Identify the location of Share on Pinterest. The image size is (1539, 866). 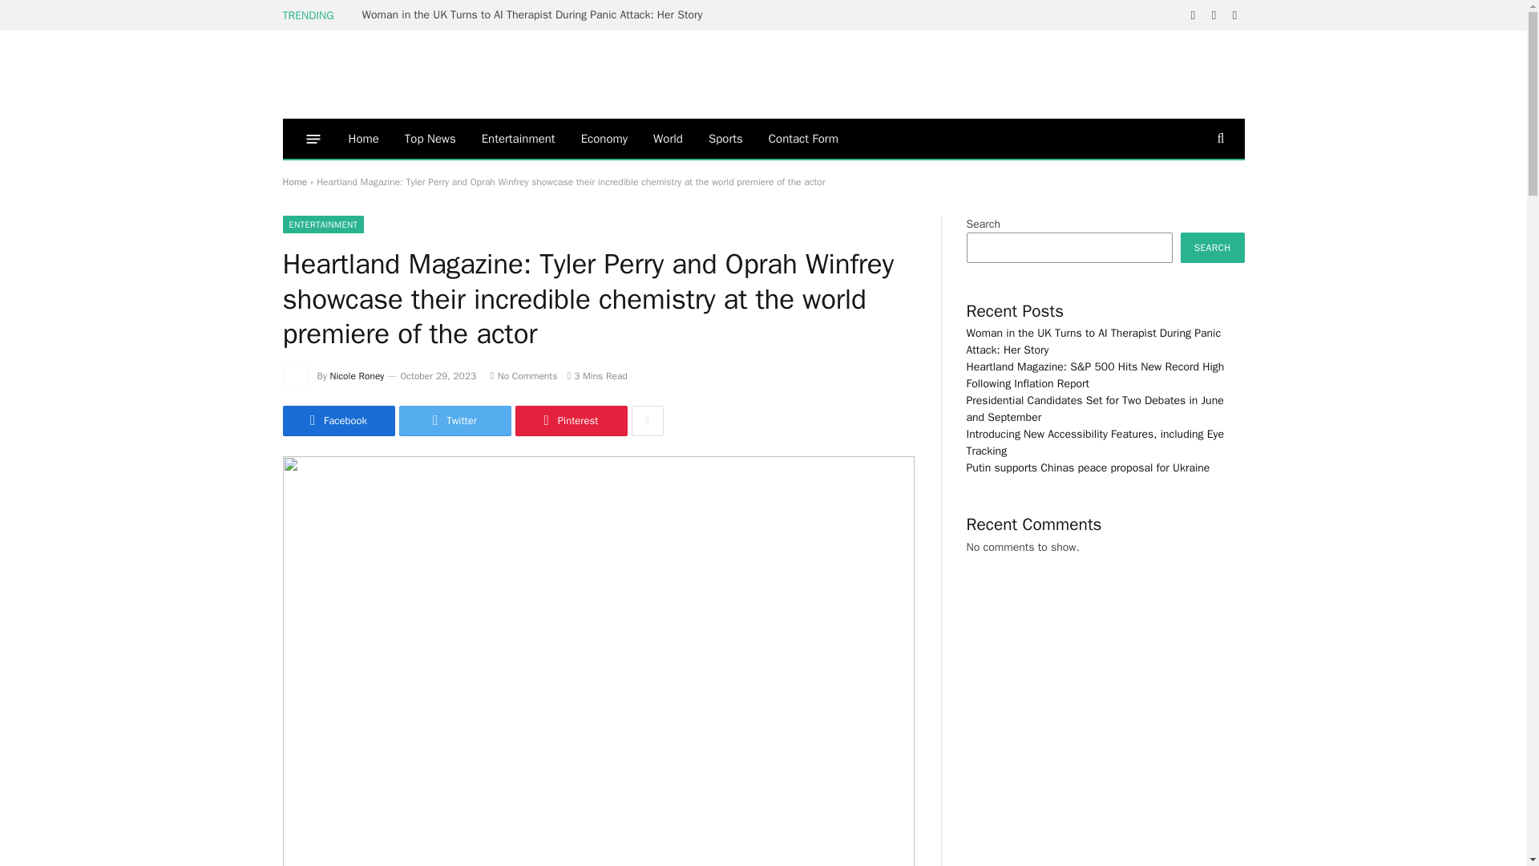
(570, 421).